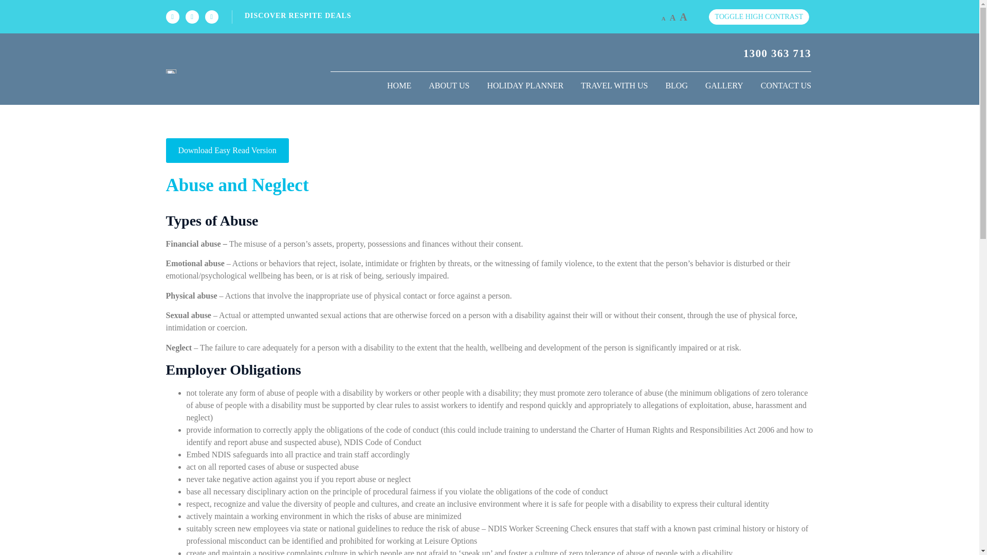 The width and height of the screenshot is (987, 555). Describe the element at coordinates (399, 85) in the screenshot. I see `HOME` at that location.